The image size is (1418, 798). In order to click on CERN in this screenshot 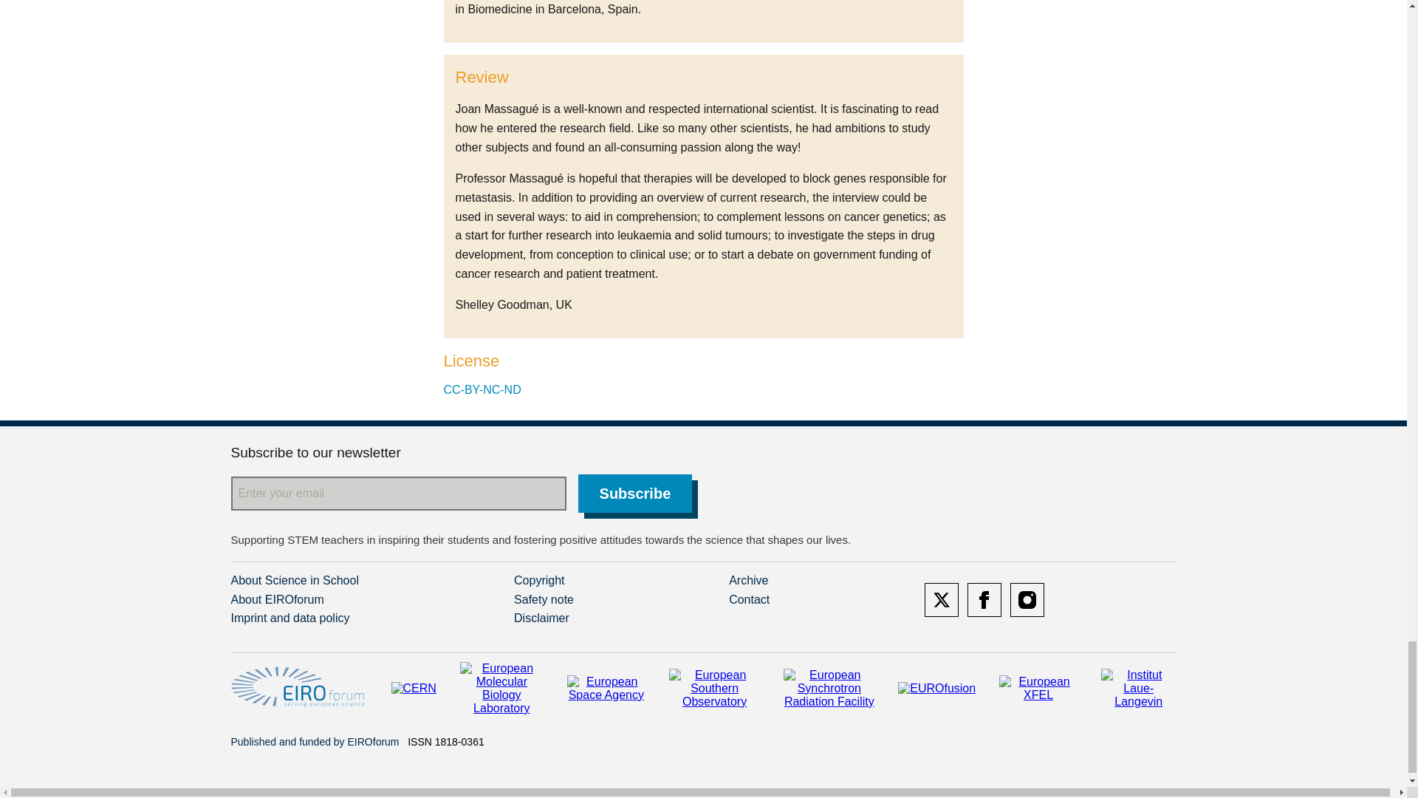, I will do `click(414, 689)`.